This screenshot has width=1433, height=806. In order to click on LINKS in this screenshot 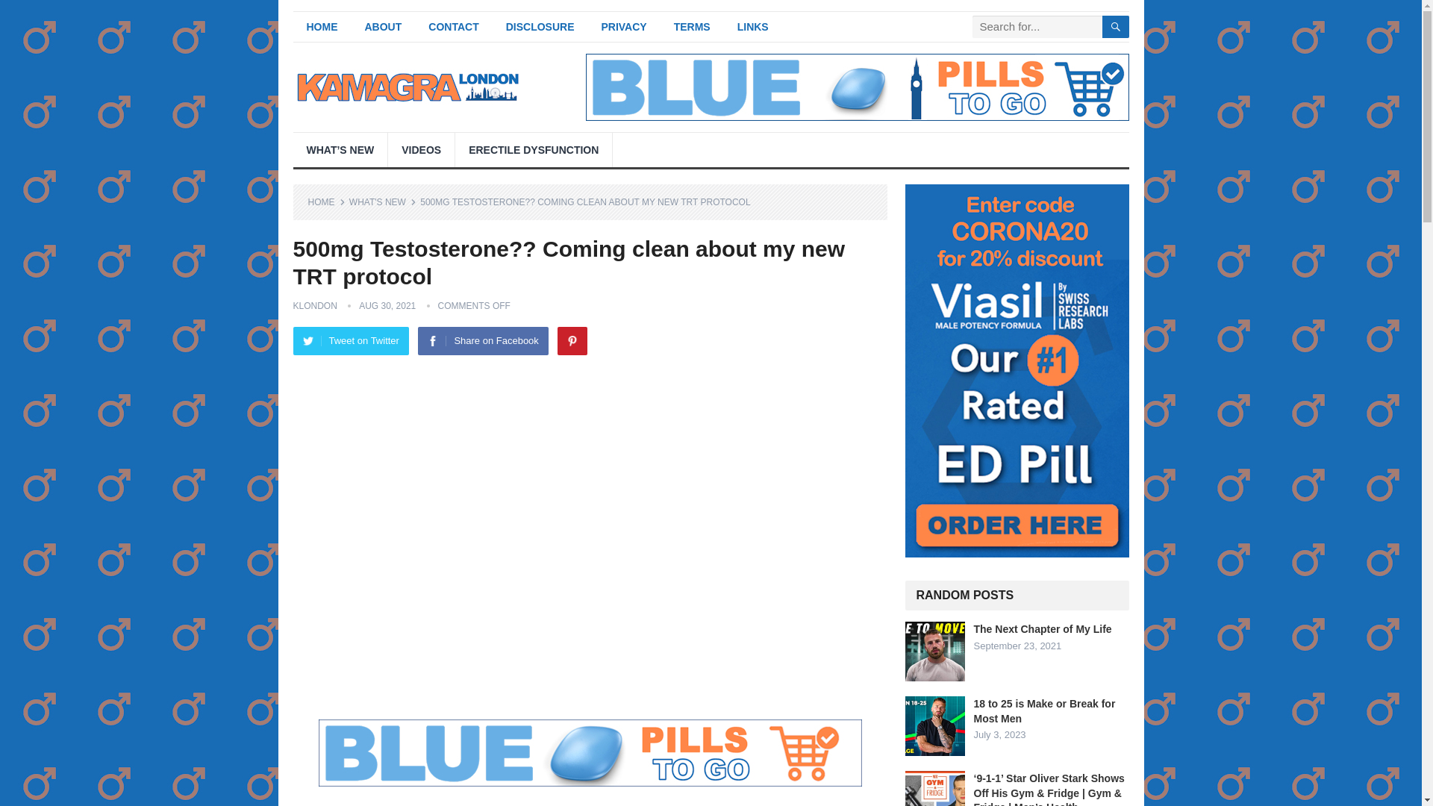, I will do `click(752, 27)`.